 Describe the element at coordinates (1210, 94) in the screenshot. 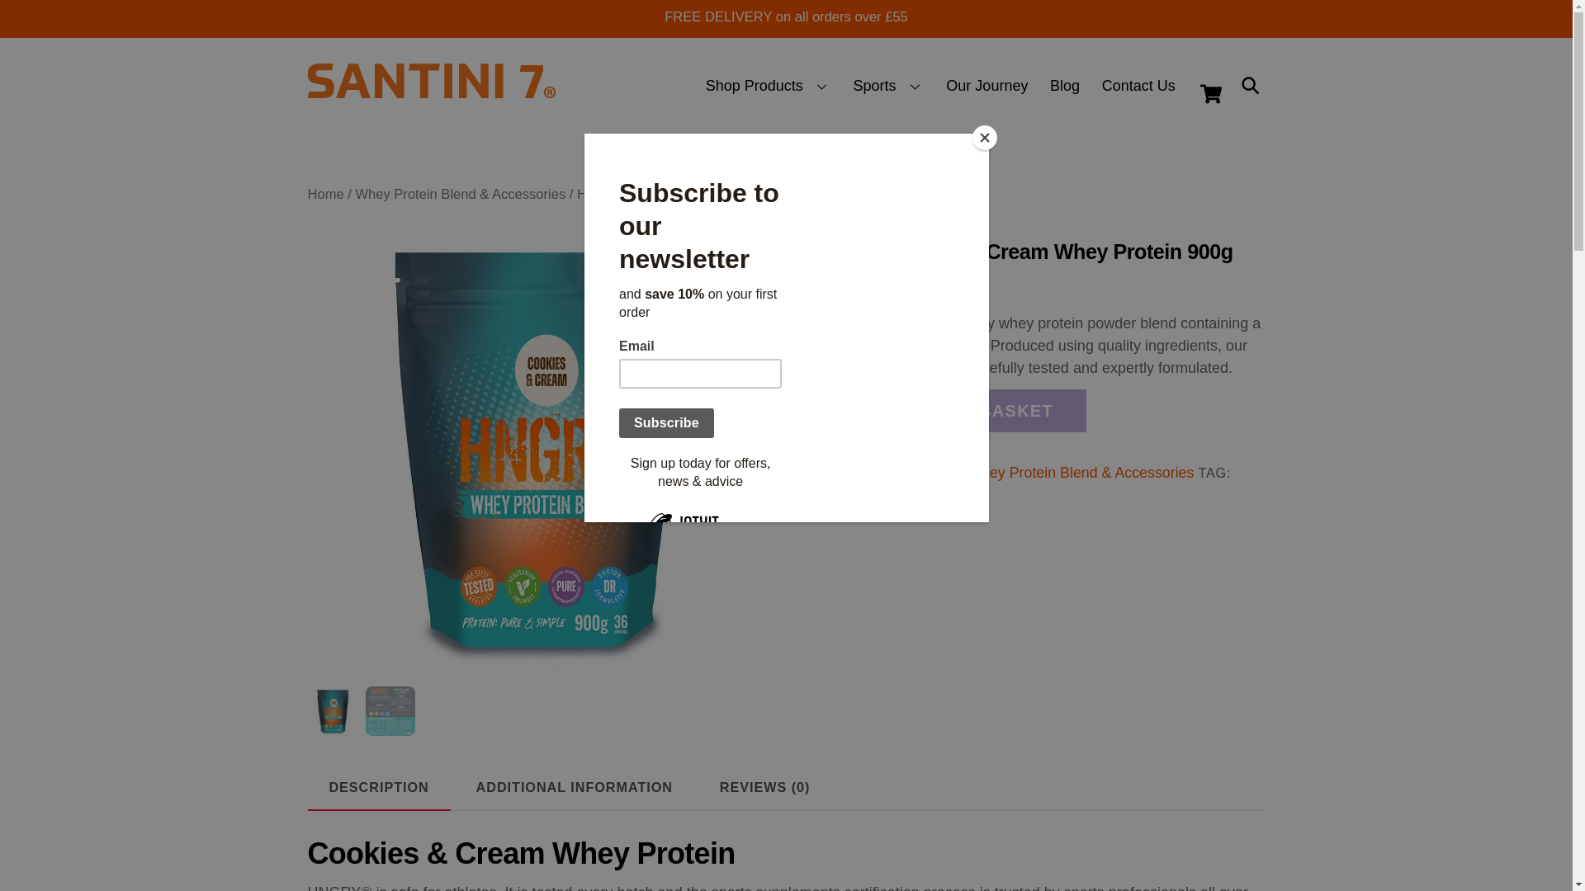

I see `Sports` at that location.